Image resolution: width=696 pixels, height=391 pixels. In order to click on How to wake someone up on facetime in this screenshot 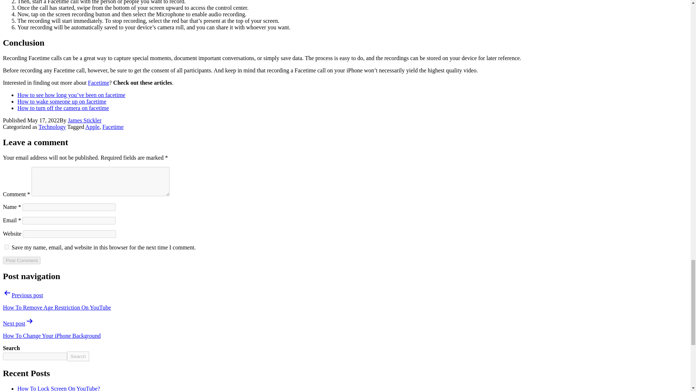, I will do `click(62, 101)`.